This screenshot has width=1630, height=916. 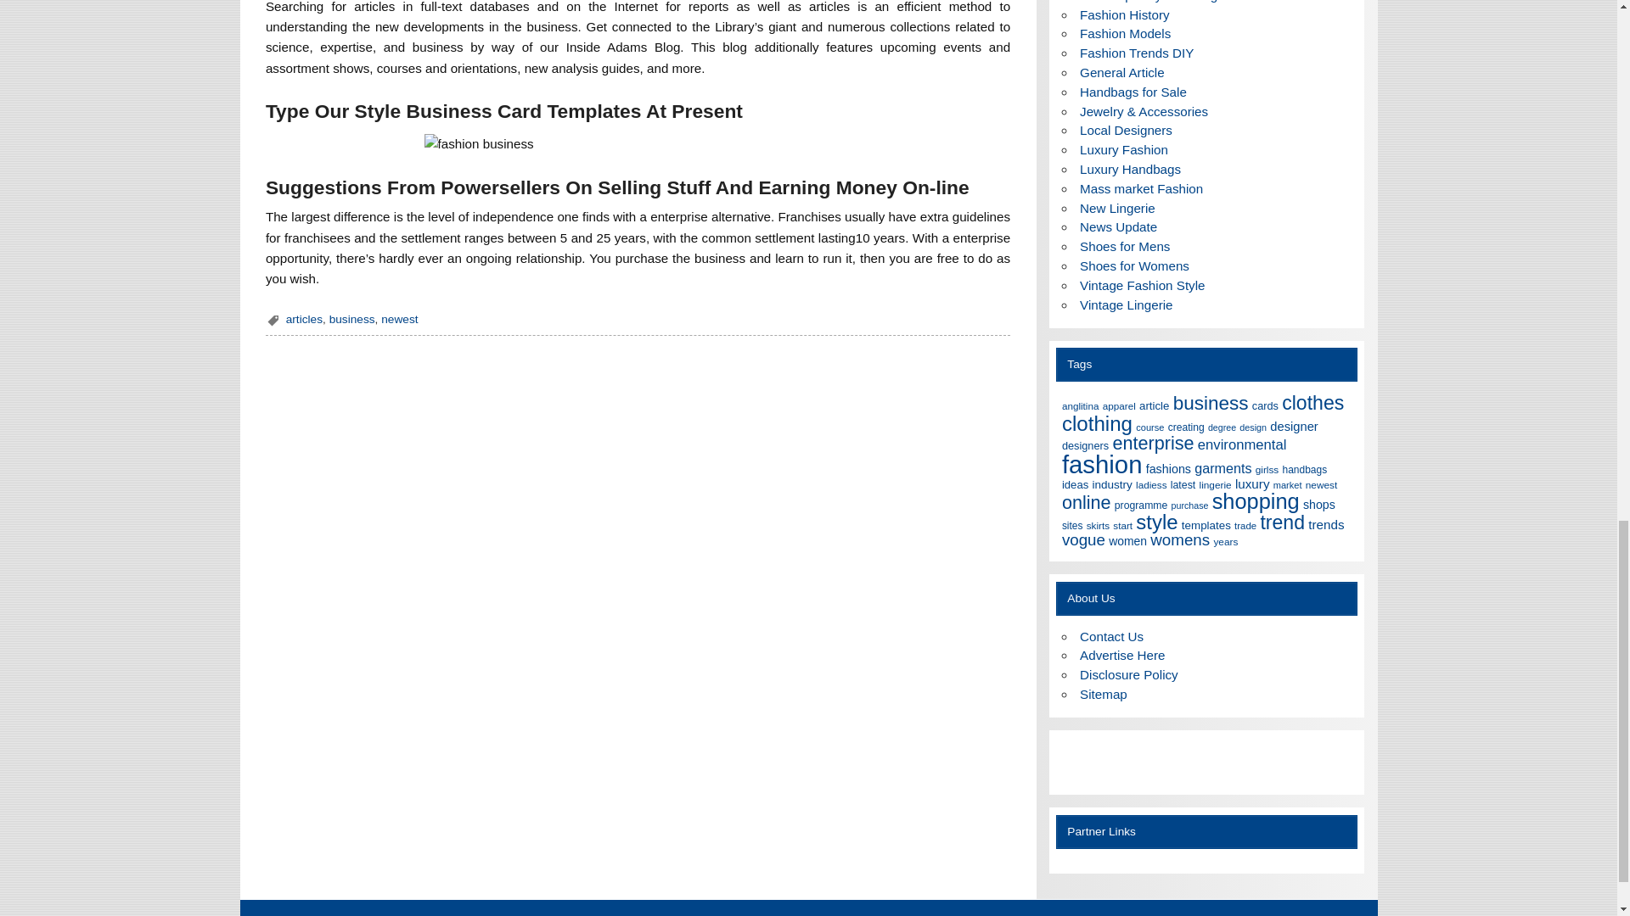 What do you see at coordinates (304, 319) in the screenshot?
I see `articles` at bounding box center [304, 319].